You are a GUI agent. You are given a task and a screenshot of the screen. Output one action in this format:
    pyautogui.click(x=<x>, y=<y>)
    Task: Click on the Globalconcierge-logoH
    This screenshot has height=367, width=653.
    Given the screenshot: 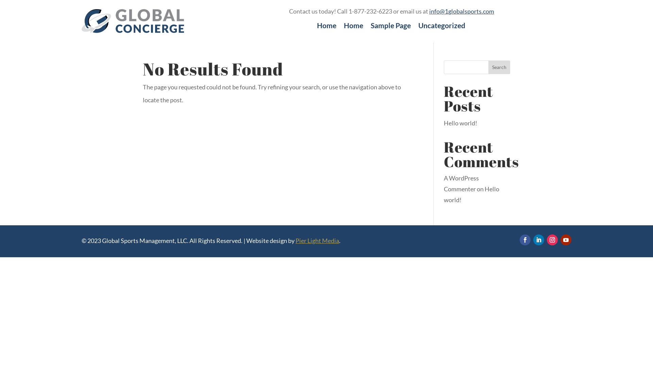 What is the action you would take?
    pyautogui.click(x=133, y=21)
    